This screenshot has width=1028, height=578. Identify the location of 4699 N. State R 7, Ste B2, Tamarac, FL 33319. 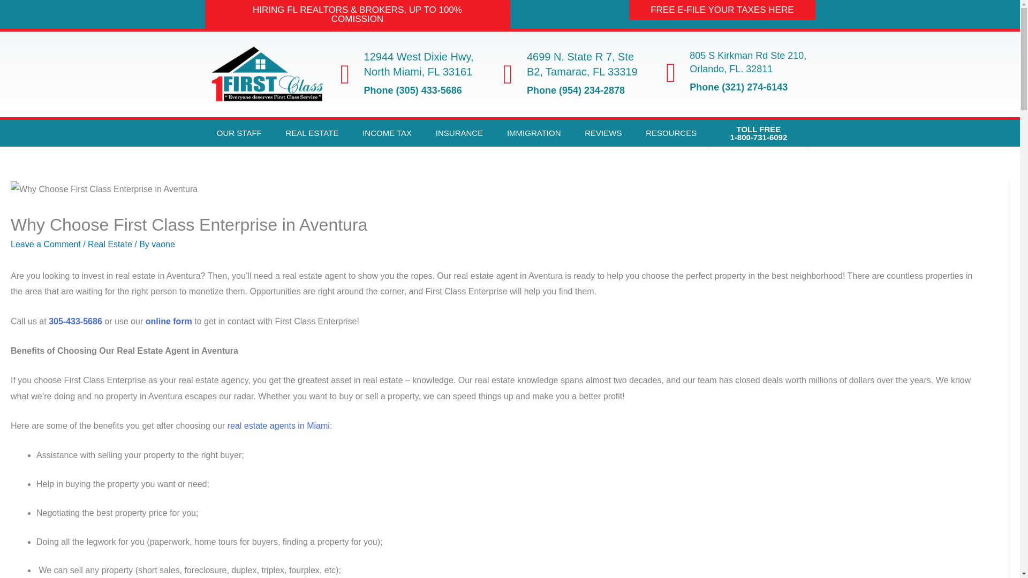
(581, 64).